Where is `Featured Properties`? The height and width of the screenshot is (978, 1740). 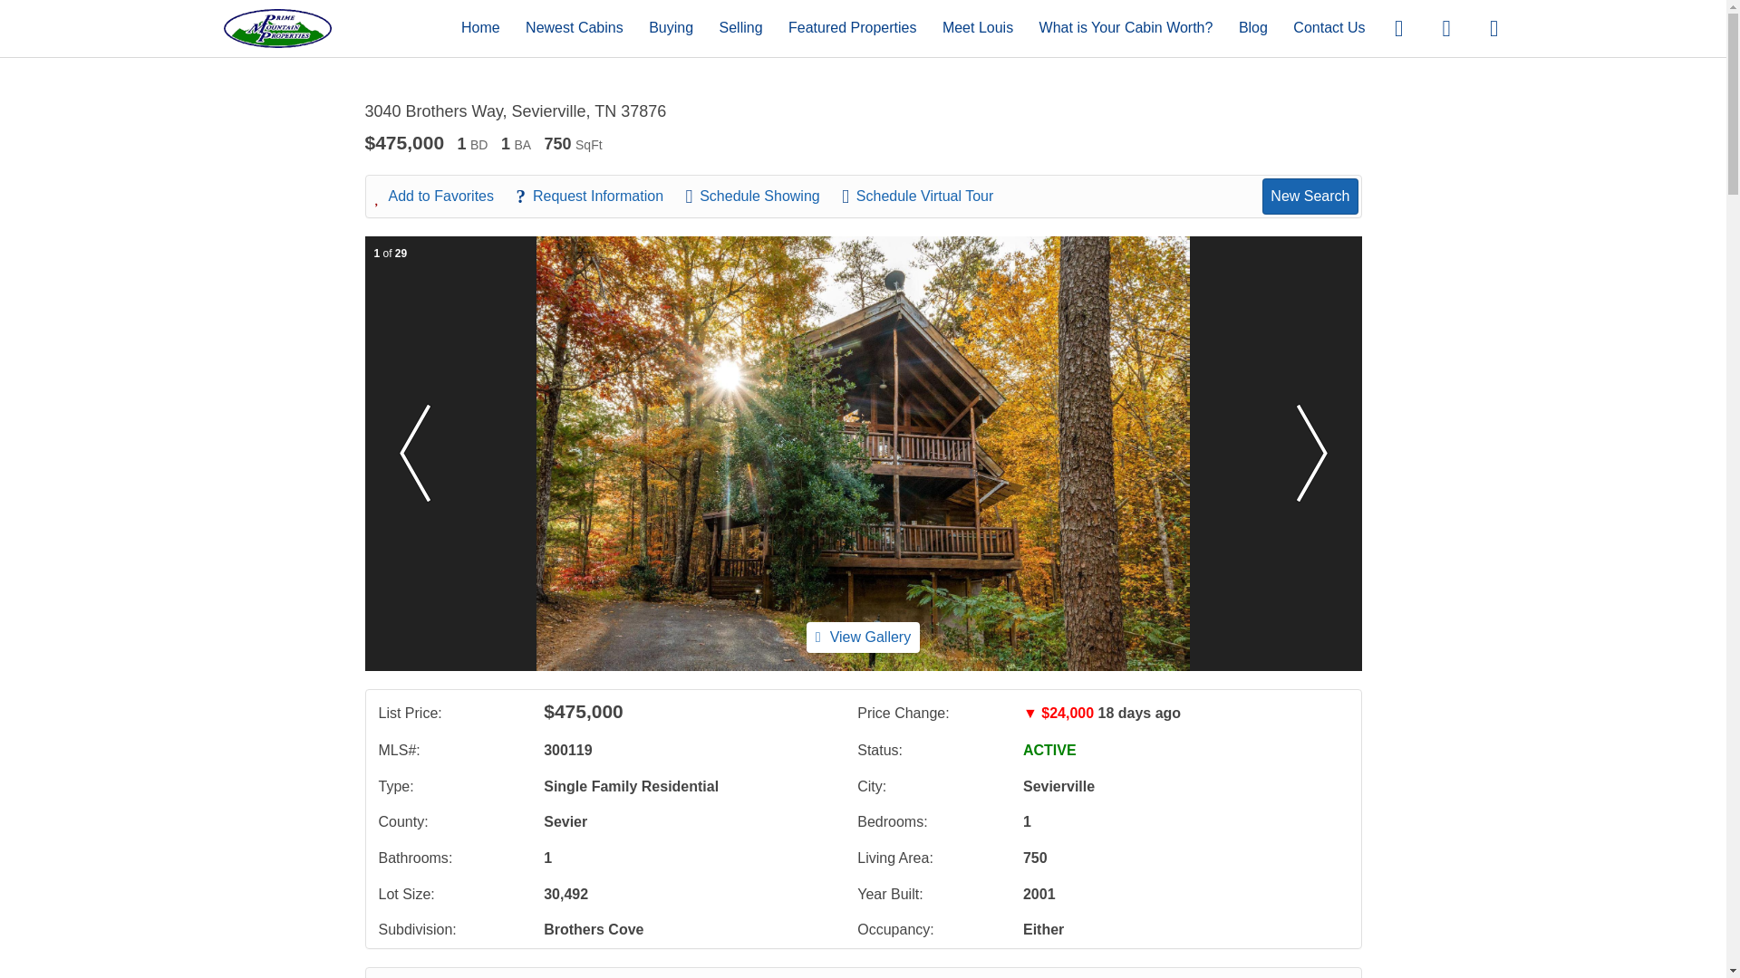
Featured Properties is located at coordinates (852, 27).